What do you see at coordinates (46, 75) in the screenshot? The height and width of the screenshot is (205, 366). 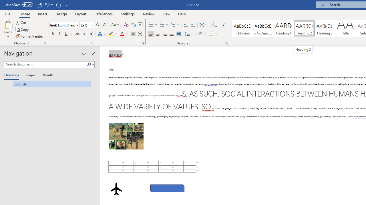 I see `Results` at bounding box center [46, 75].